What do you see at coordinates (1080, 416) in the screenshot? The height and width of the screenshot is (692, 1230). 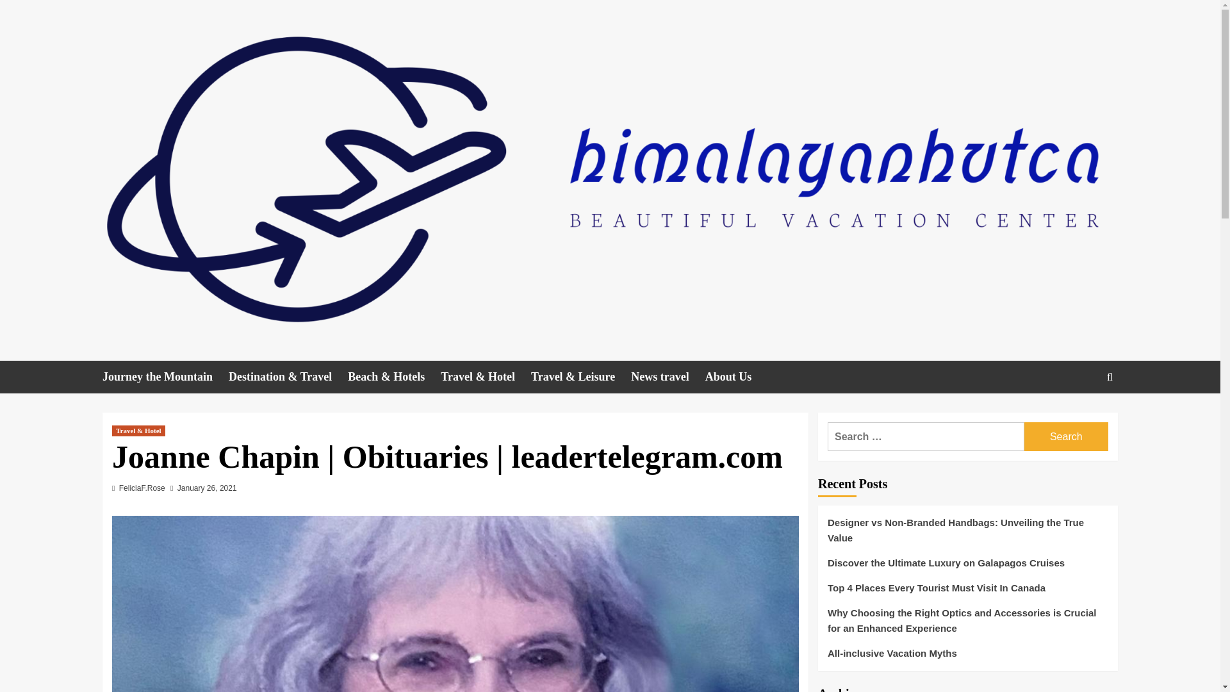 I see `Search` at bounding box center [1080, 416].